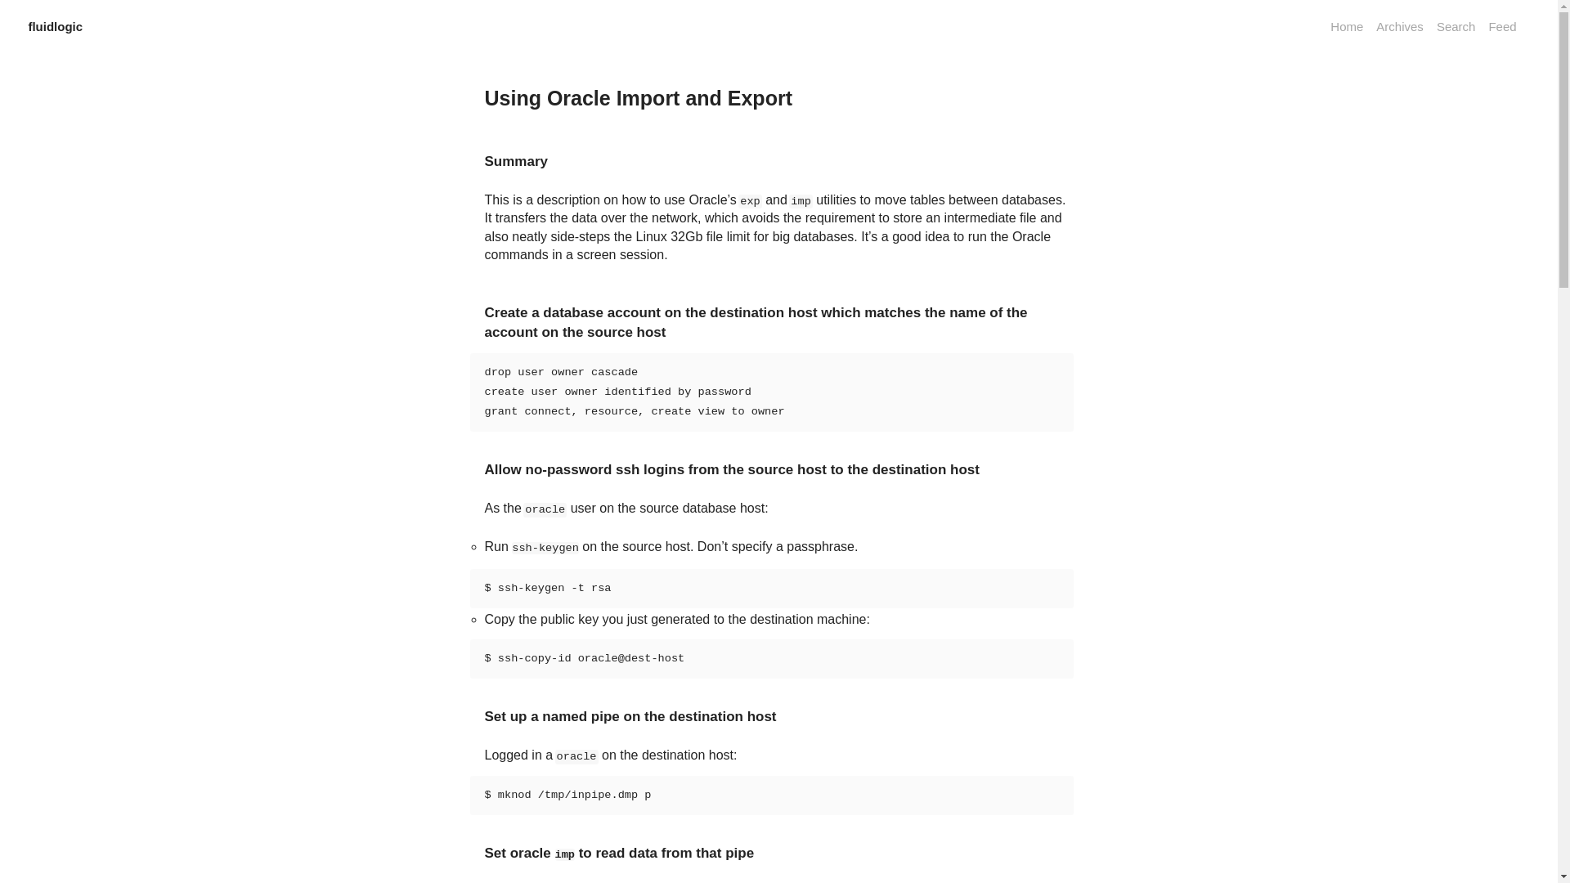 This screenshot has height=883, width=1570. What do you see at coordinates (1400, 26) in the screenshot?
I see `Archives` at bounding box center [1400, 26].